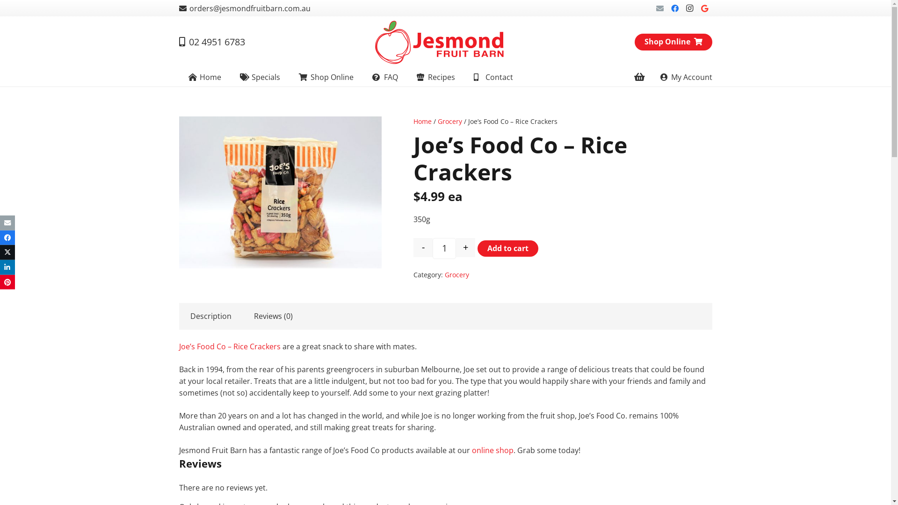 This screenshot has width=898, height=505. I want to click on +, so click(466, 247).